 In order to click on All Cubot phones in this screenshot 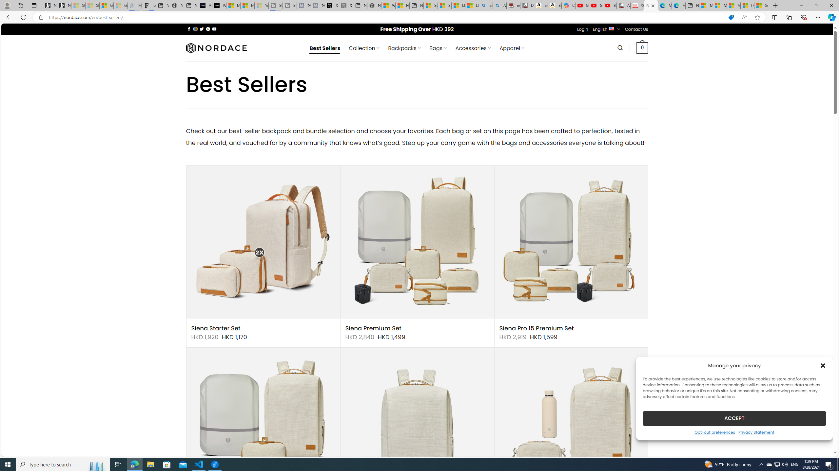, I will do `click(623, 6)`.